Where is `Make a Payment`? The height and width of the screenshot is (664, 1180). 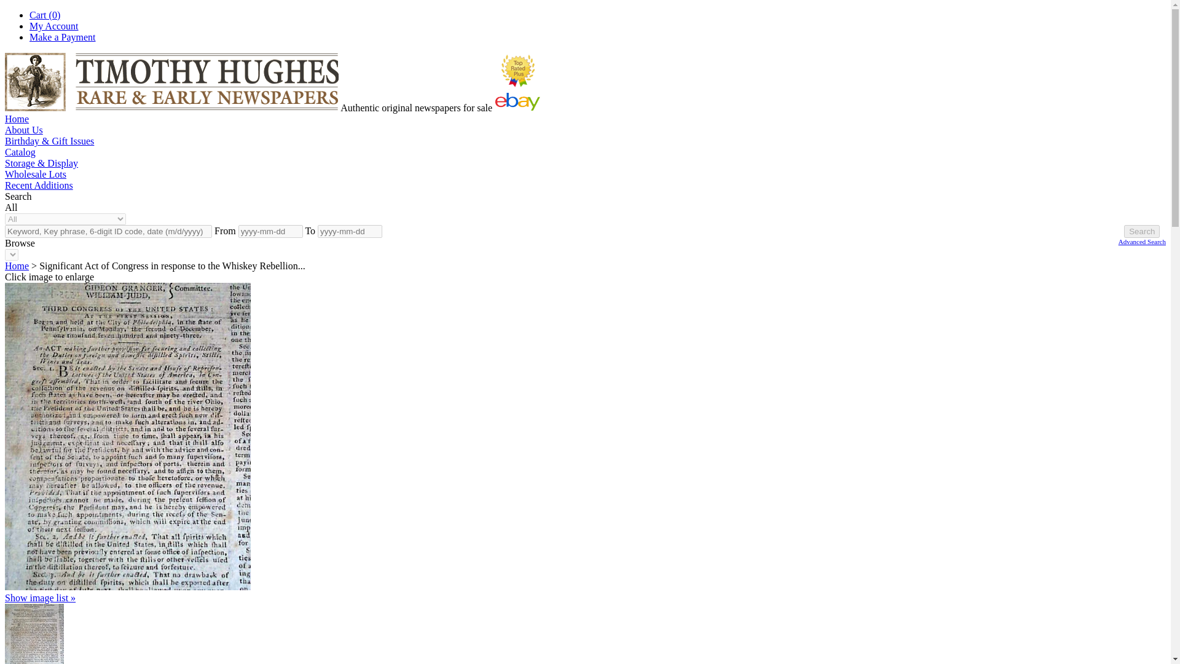 Make a Payment is located at coordinates (63, 37).